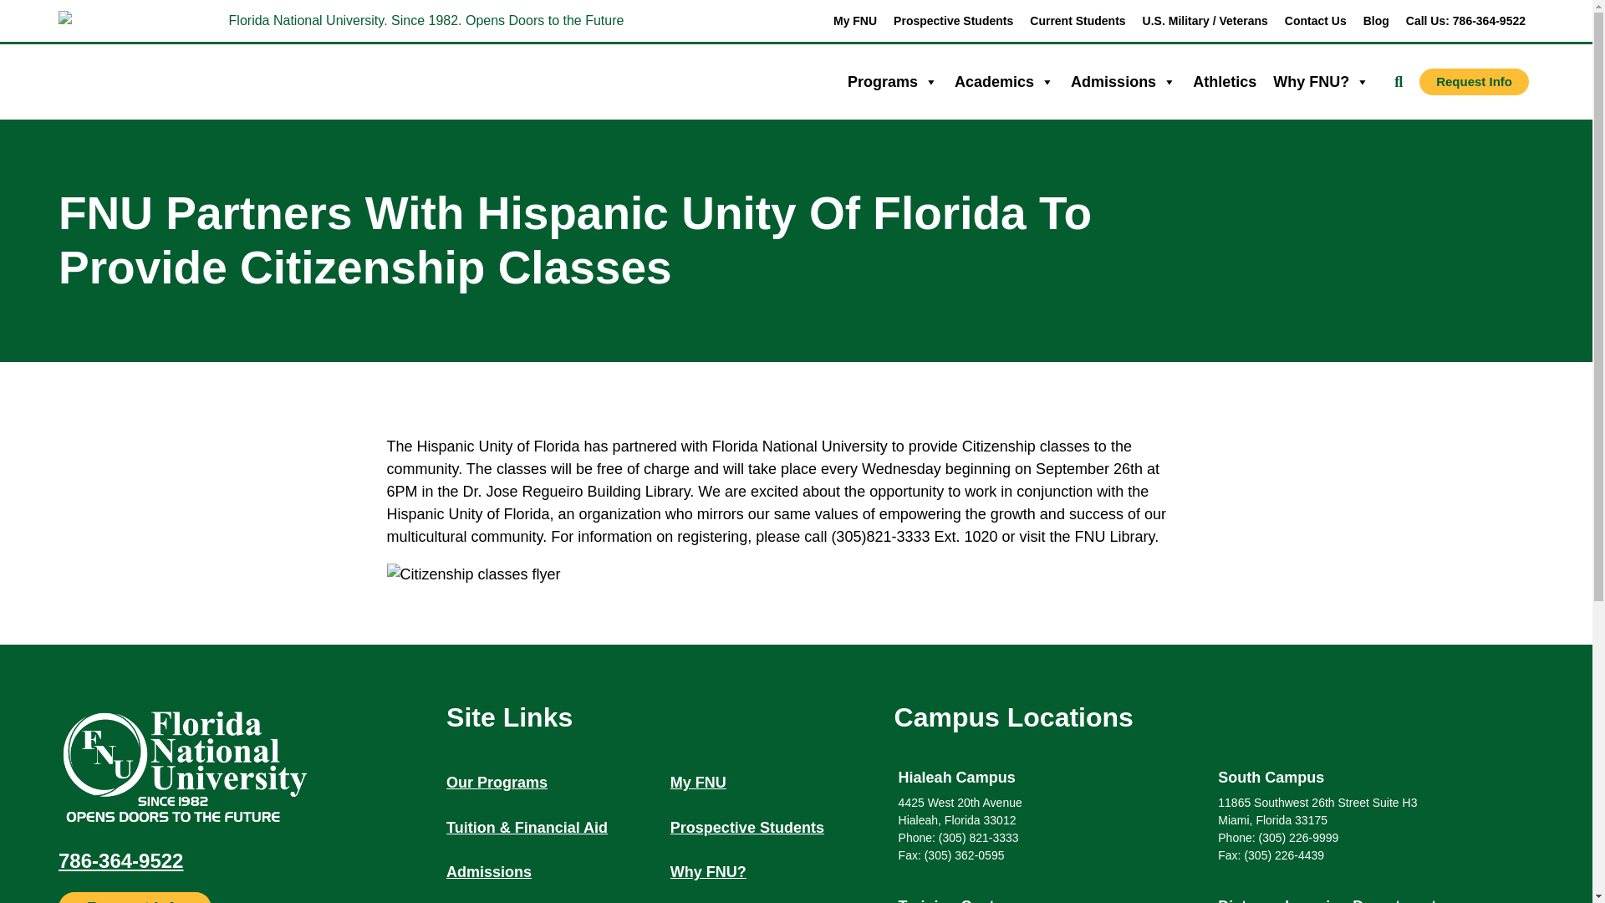 The image size is (1605, 903). Describe the element at coordinates (1376, 20) in the screenshot. I see `Blog` at that location.